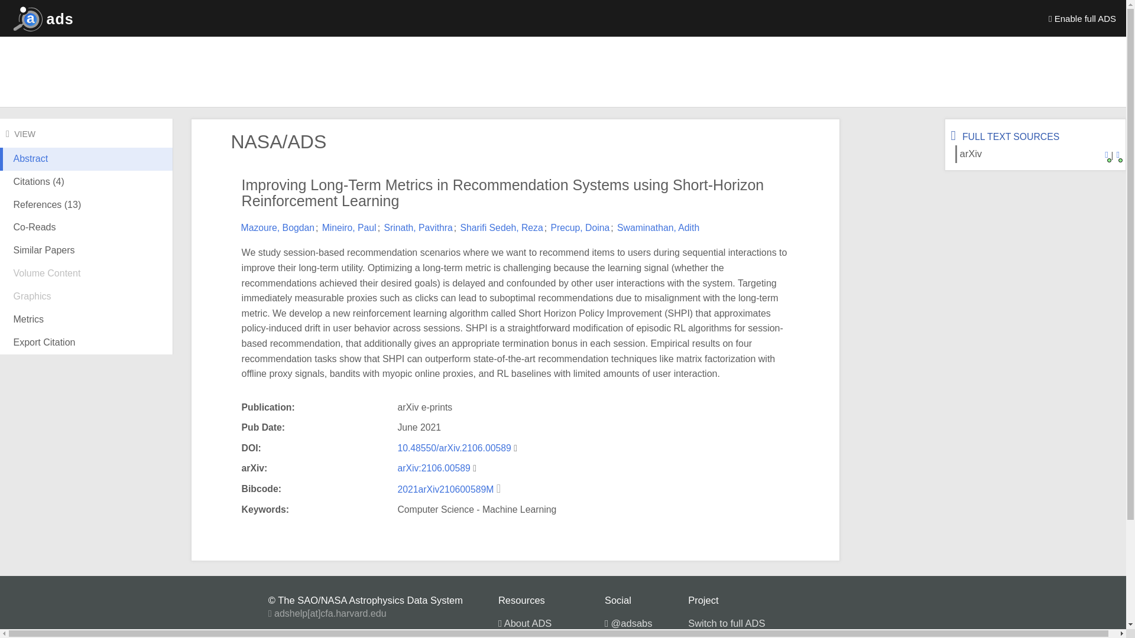 This screenshot has height=638, width=1135. What do you see at coordinates (86, 168) in the screenshot?
I see `Abstract` at bounding box center [86, 168].